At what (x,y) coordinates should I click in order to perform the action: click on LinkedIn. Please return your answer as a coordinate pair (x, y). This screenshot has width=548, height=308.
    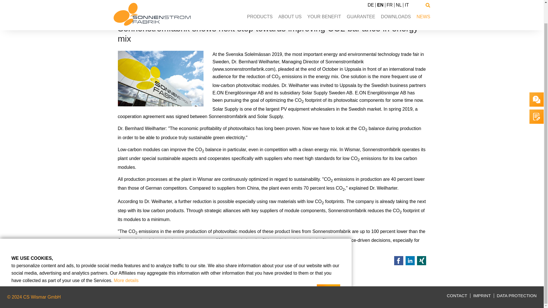
    Looking at the image, I should click on (410, 260).